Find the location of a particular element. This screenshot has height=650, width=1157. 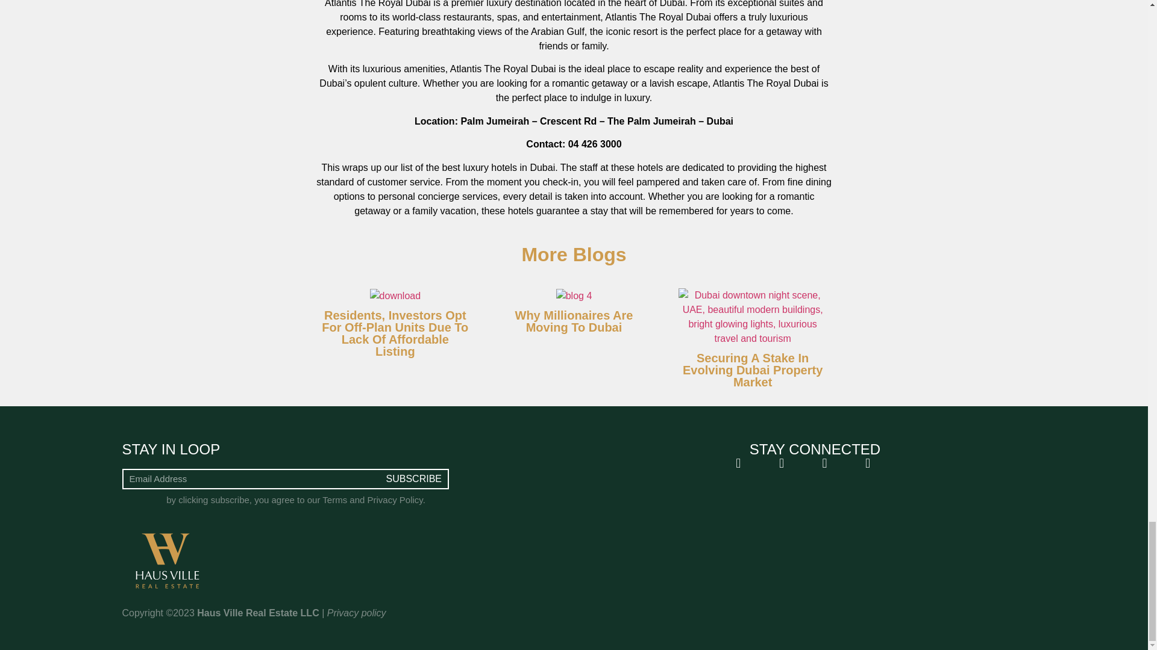

Dubai downtown night scene is located at coordinates (752, 317).